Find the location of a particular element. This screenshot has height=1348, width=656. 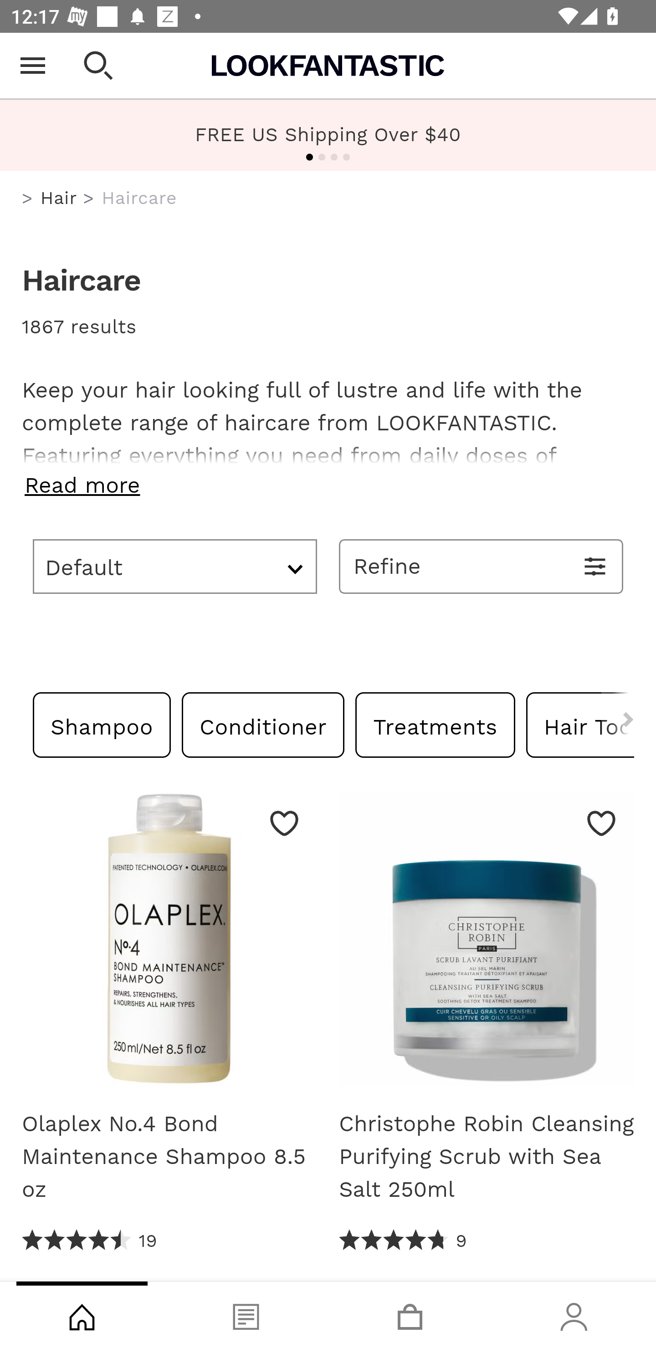

Lookfantastic USA is located at coordinates (328, 66).